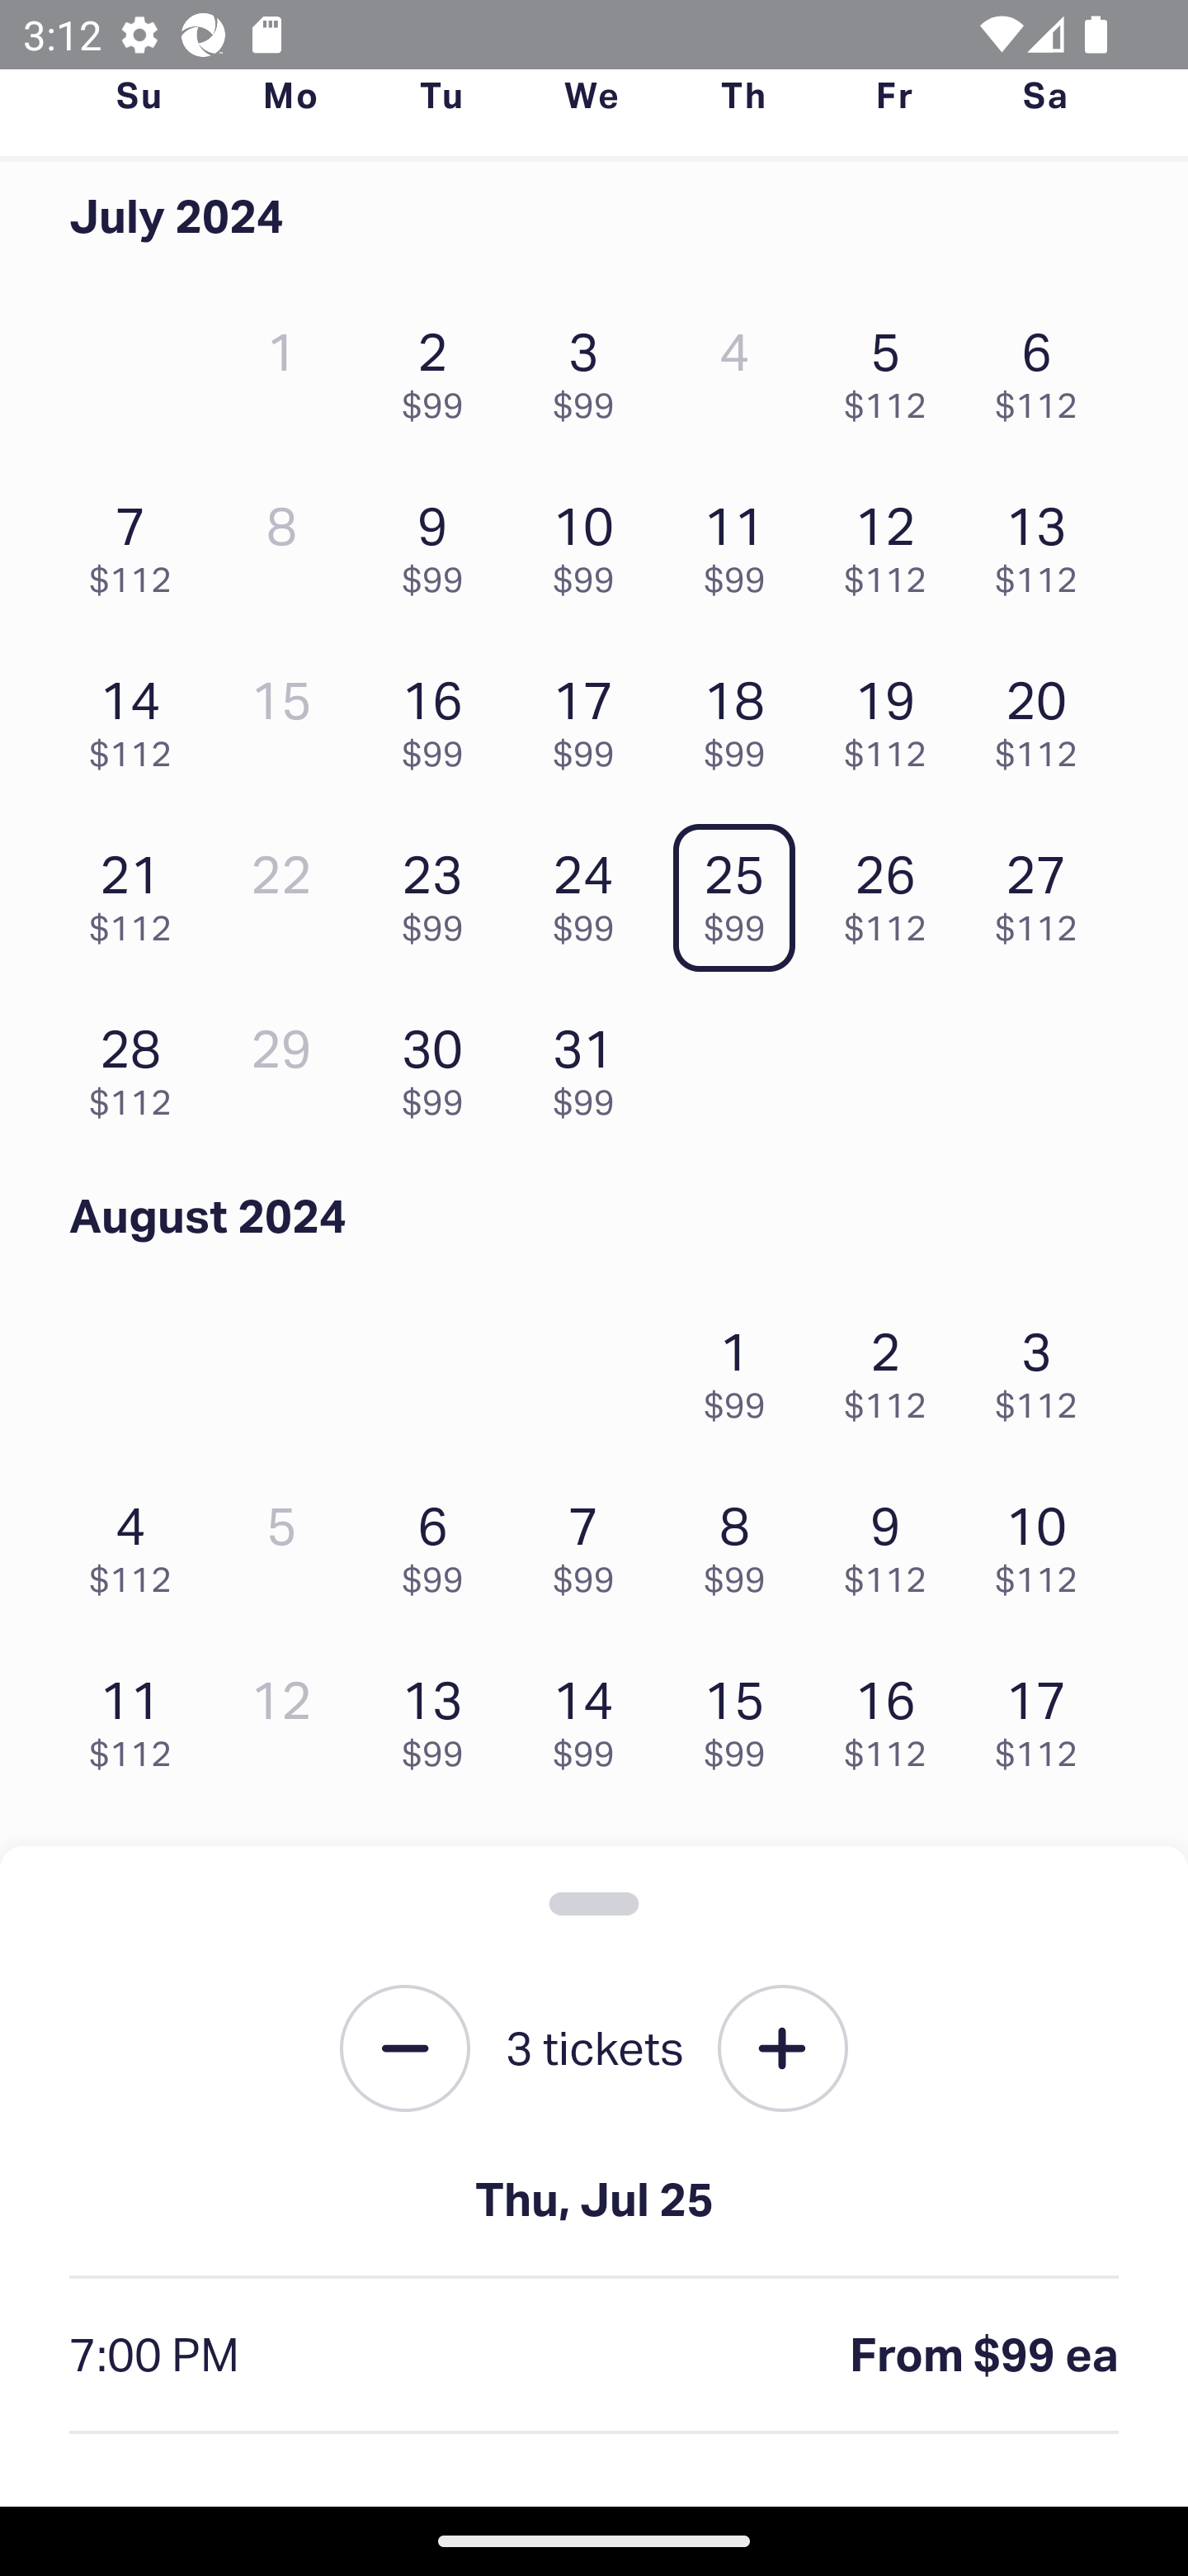  Describe the element at coordinates (742, 890) in the screenshot. I see `25 $99` at that location.